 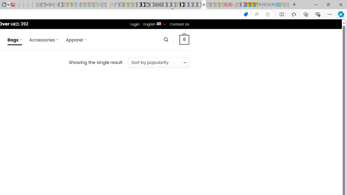 I want to click on Bing Real Estate - Home sales and rental listings - Sleeping, so click(x=56, y=5).